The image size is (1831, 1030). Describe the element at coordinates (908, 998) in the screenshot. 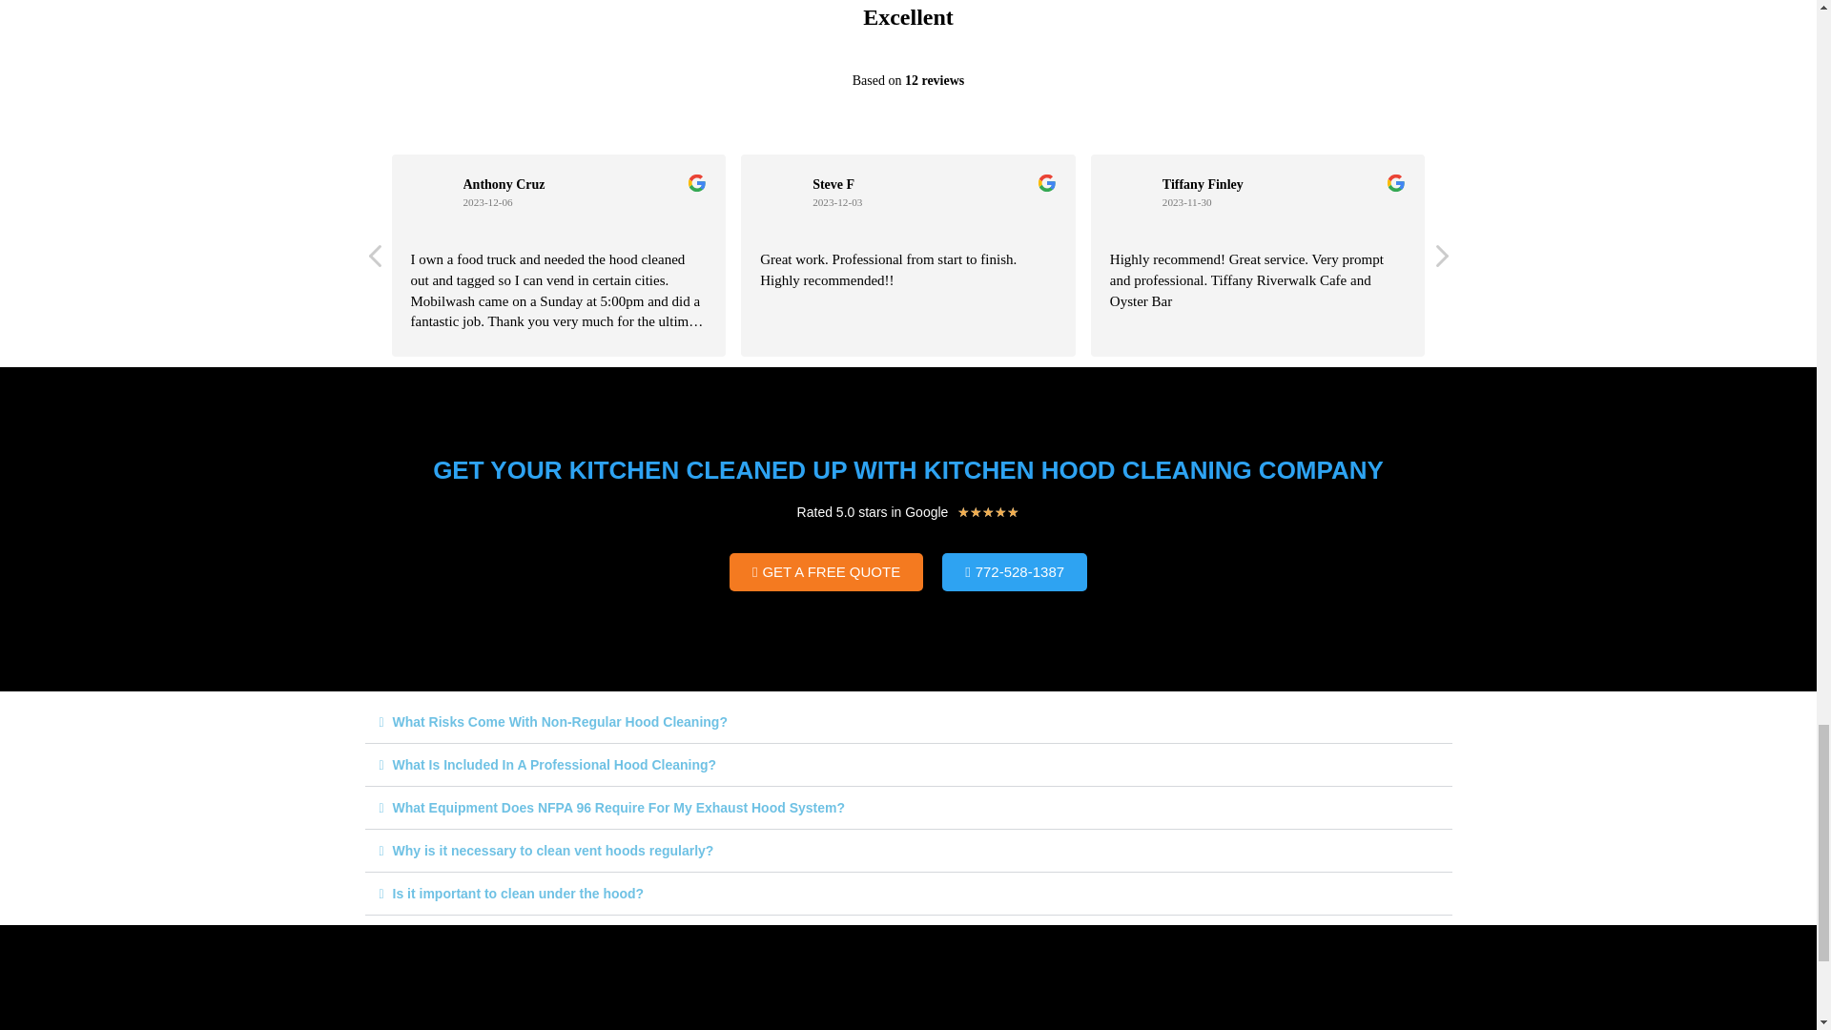

I see `logo-mw` at that location.